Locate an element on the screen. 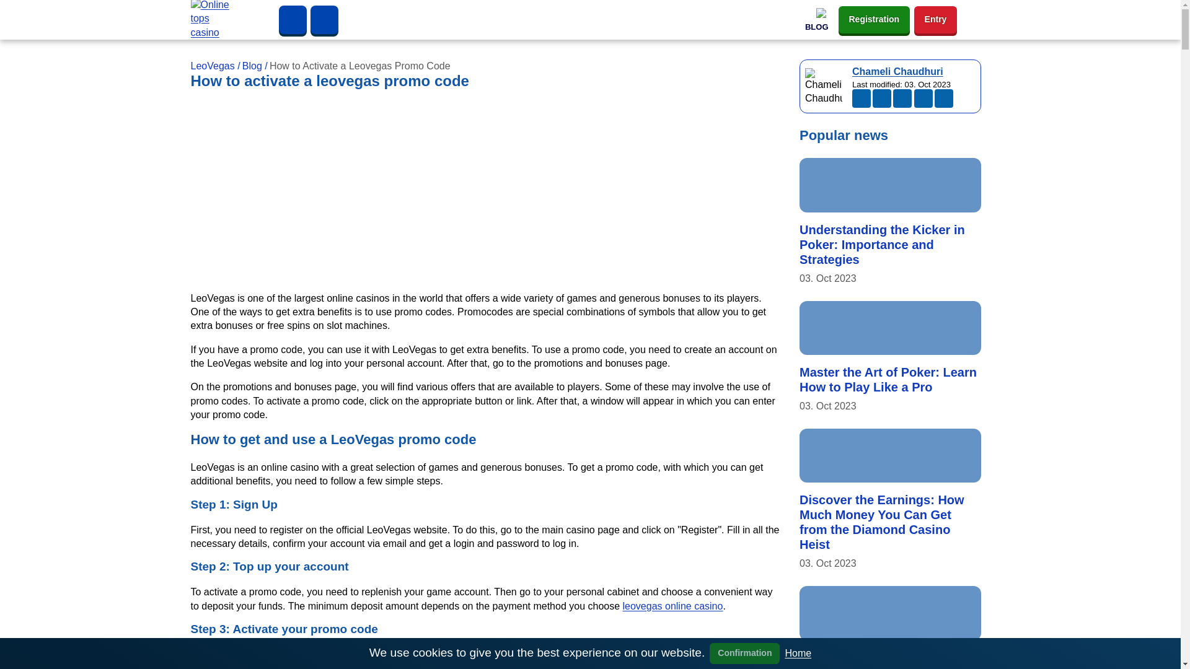  2024 Presidential Election: Predictions and Odds is located at coordinates (878, 660).